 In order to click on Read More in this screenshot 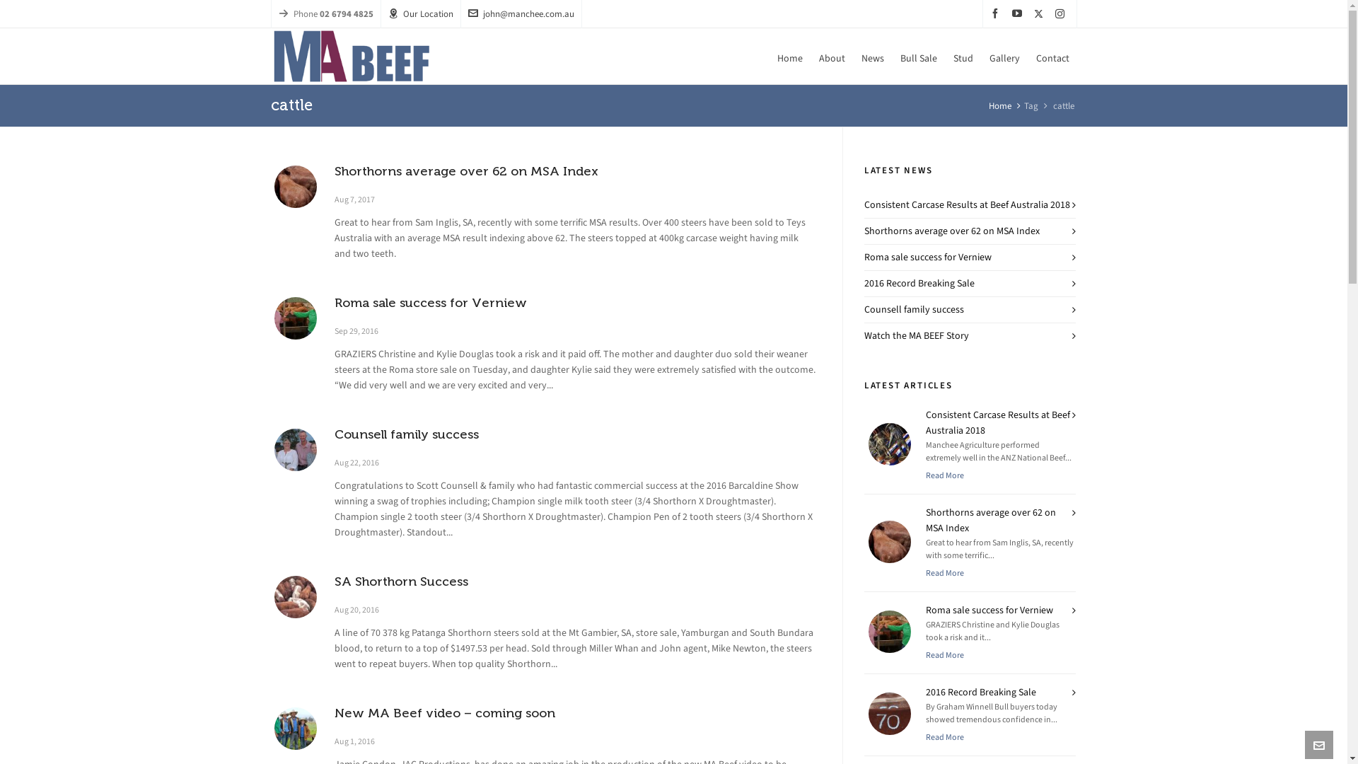, I will do `click(945, 737)`.